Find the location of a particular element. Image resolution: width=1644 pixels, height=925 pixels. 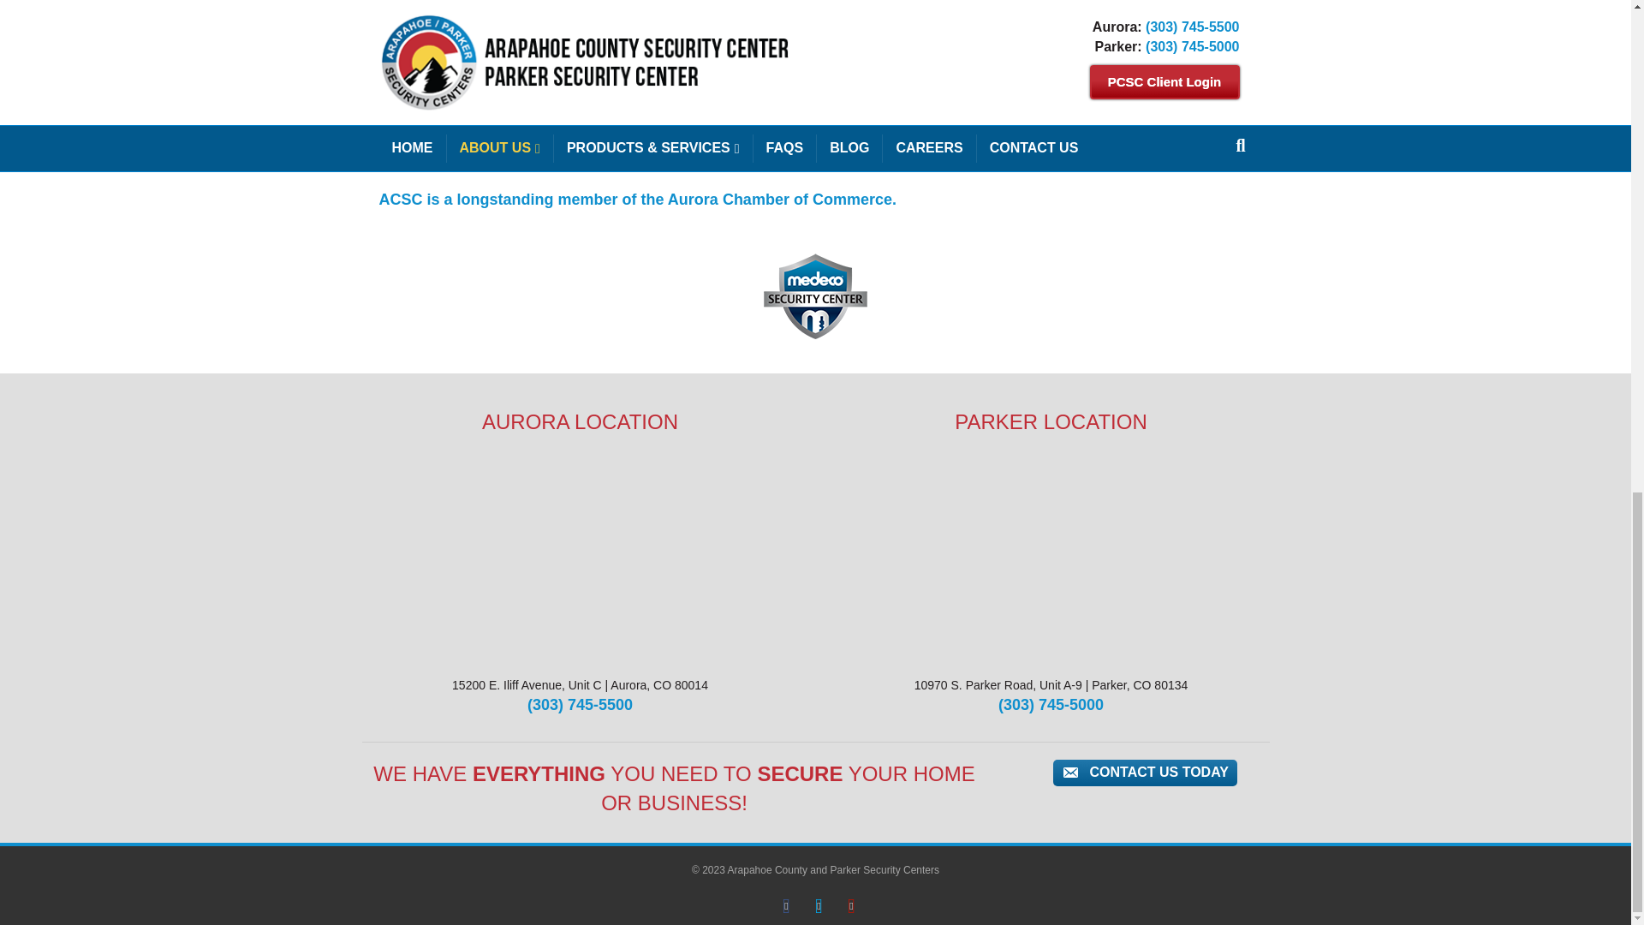

CONTACT US TODAY is located at coordinates (1146, 773).